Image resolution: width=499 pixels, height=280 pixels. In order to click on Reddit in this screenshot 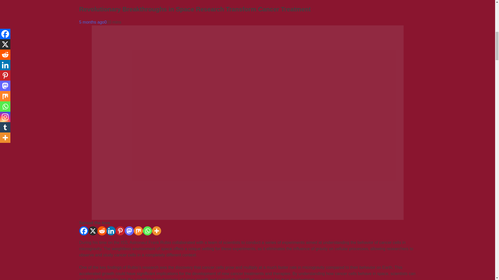, I will do `click(102, 231)`.